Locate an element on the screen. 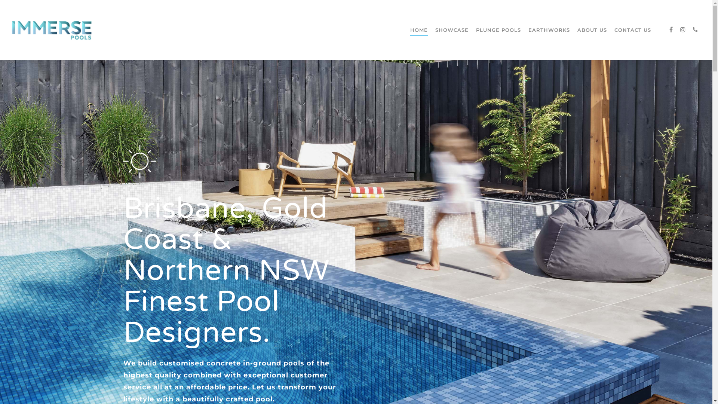 Image resolution: width=718 pixels, height=404 pixels. HOME is located at coordinates (419, 40).